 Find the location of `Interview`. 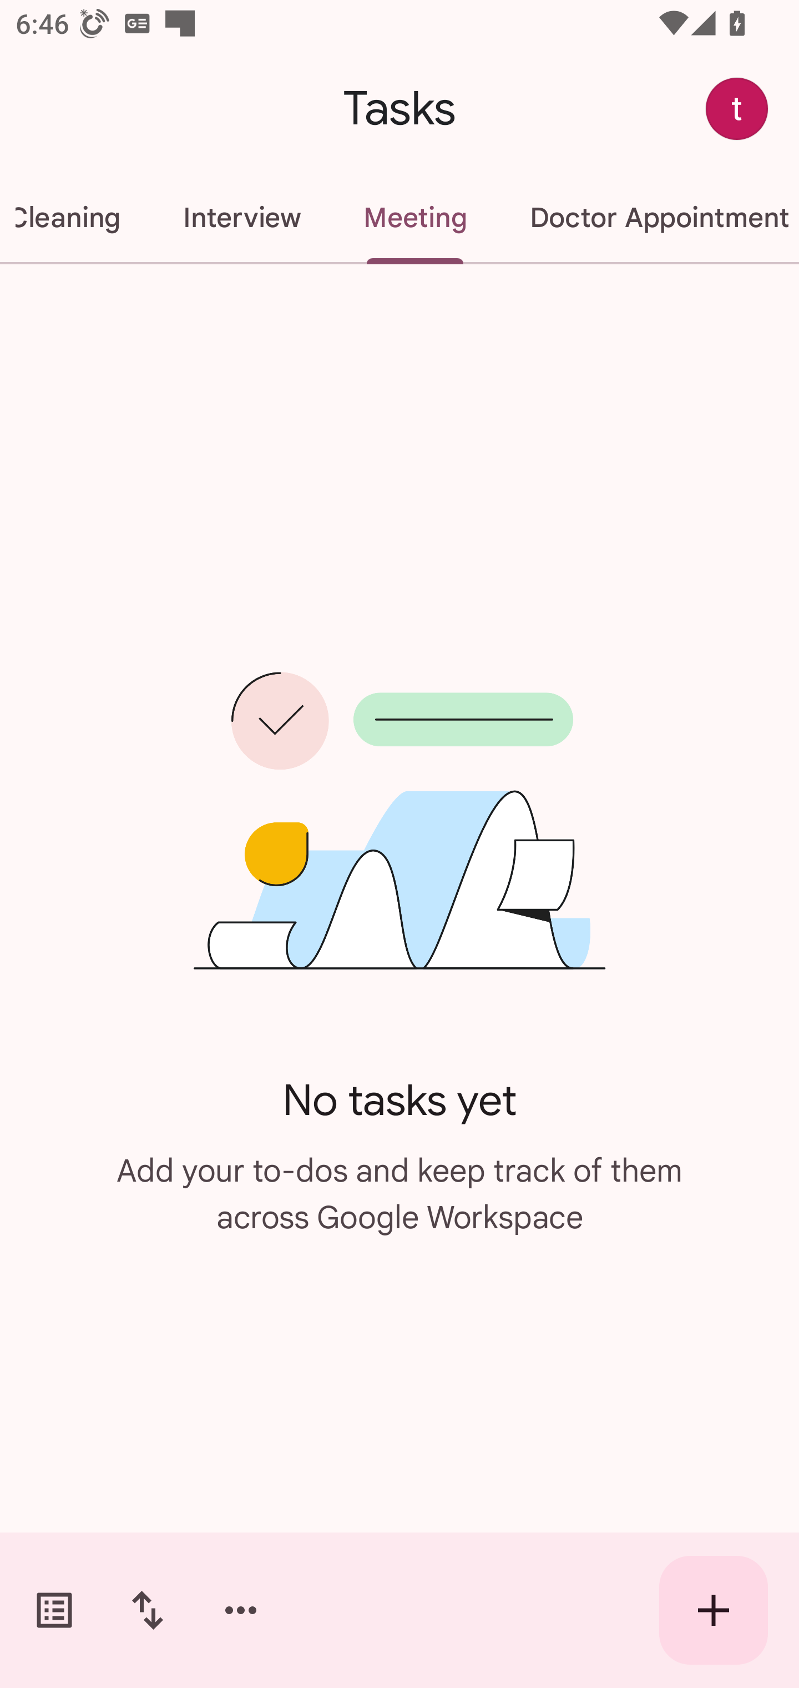

Interview is located at coordinates (241, 218).